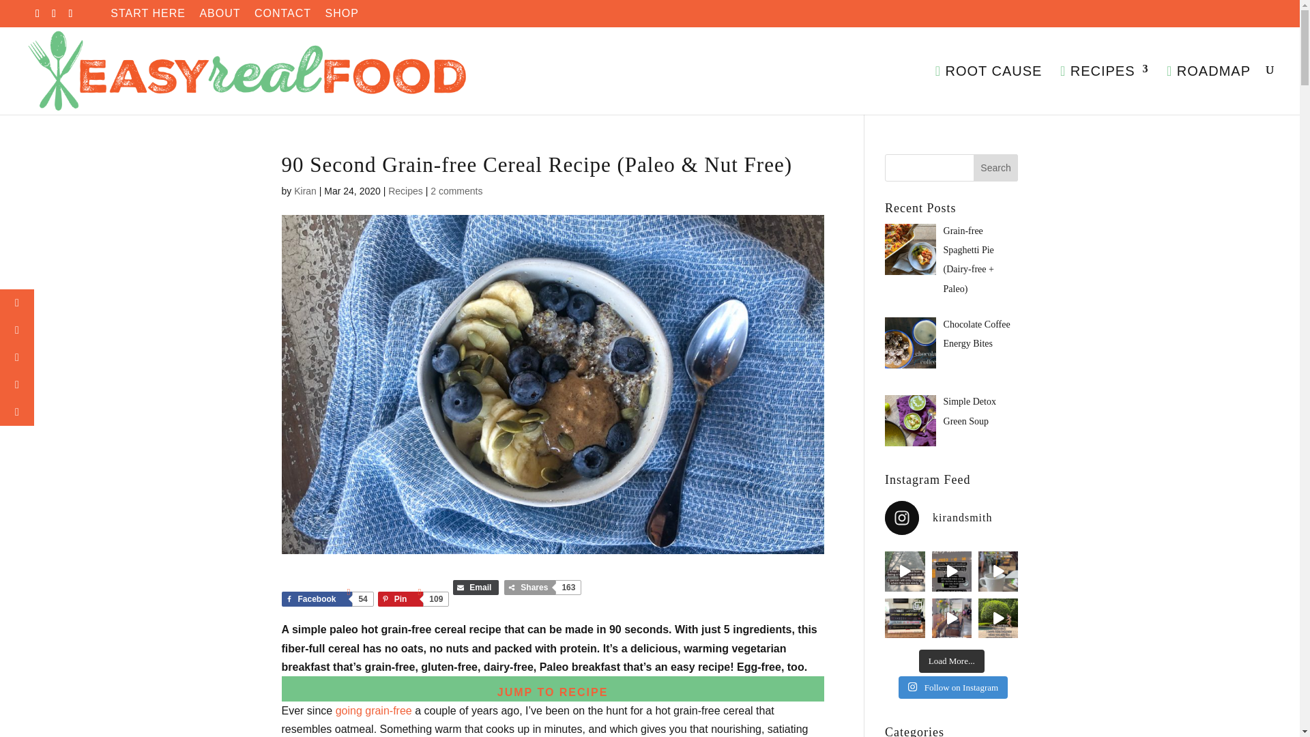 This screenshot has height=737, width=1310. What do you see at coordinates (305, 191) in the screenshot?
I see `Posts by Kiran` at bounding box center [305, 191].